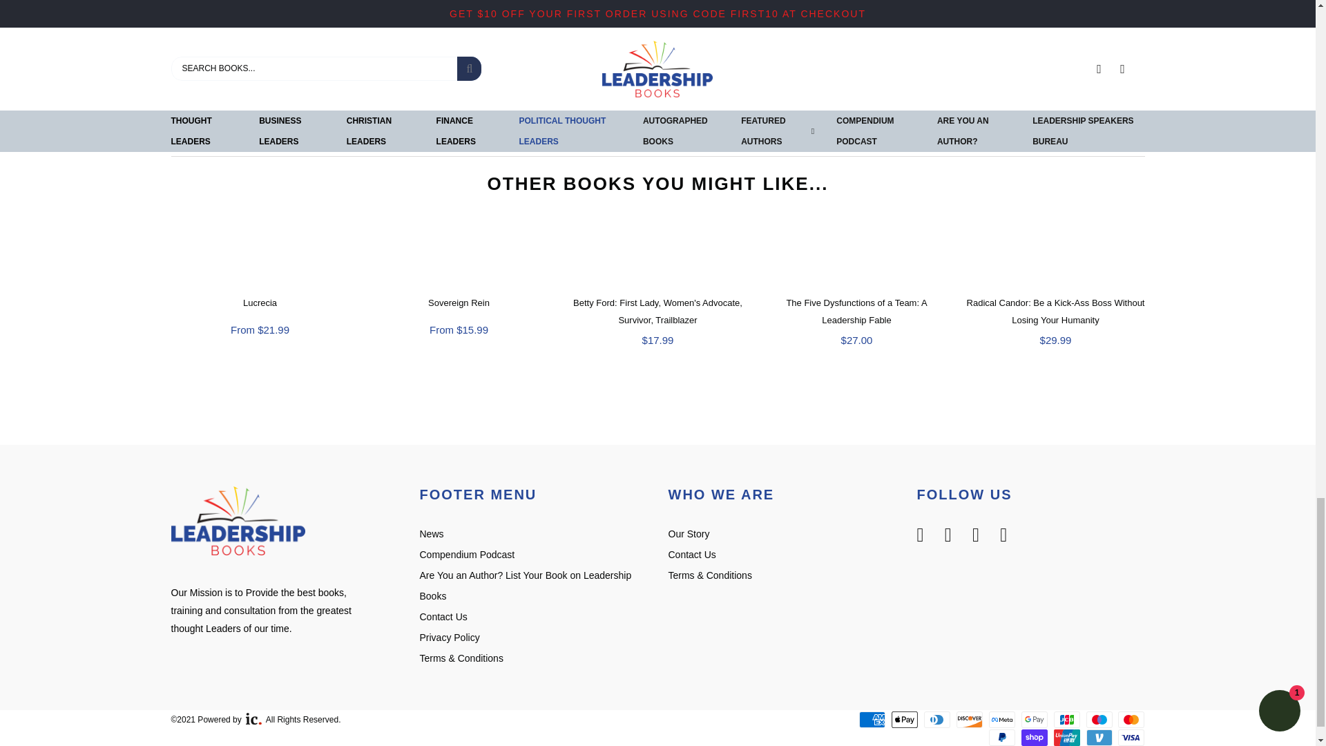 The width and height of the screenshot is (1326, 746). I want to click on Google Pay, so click(1034, 720).